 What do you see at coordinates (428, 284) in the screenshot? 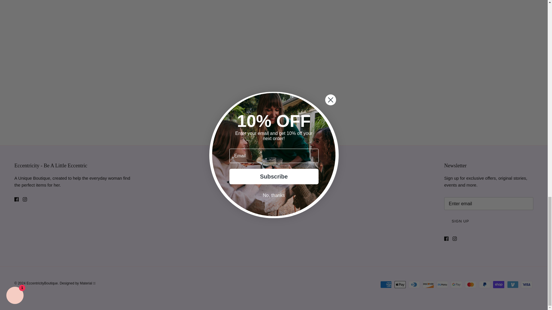
I see `Discover` at bounding box center [428, 284].